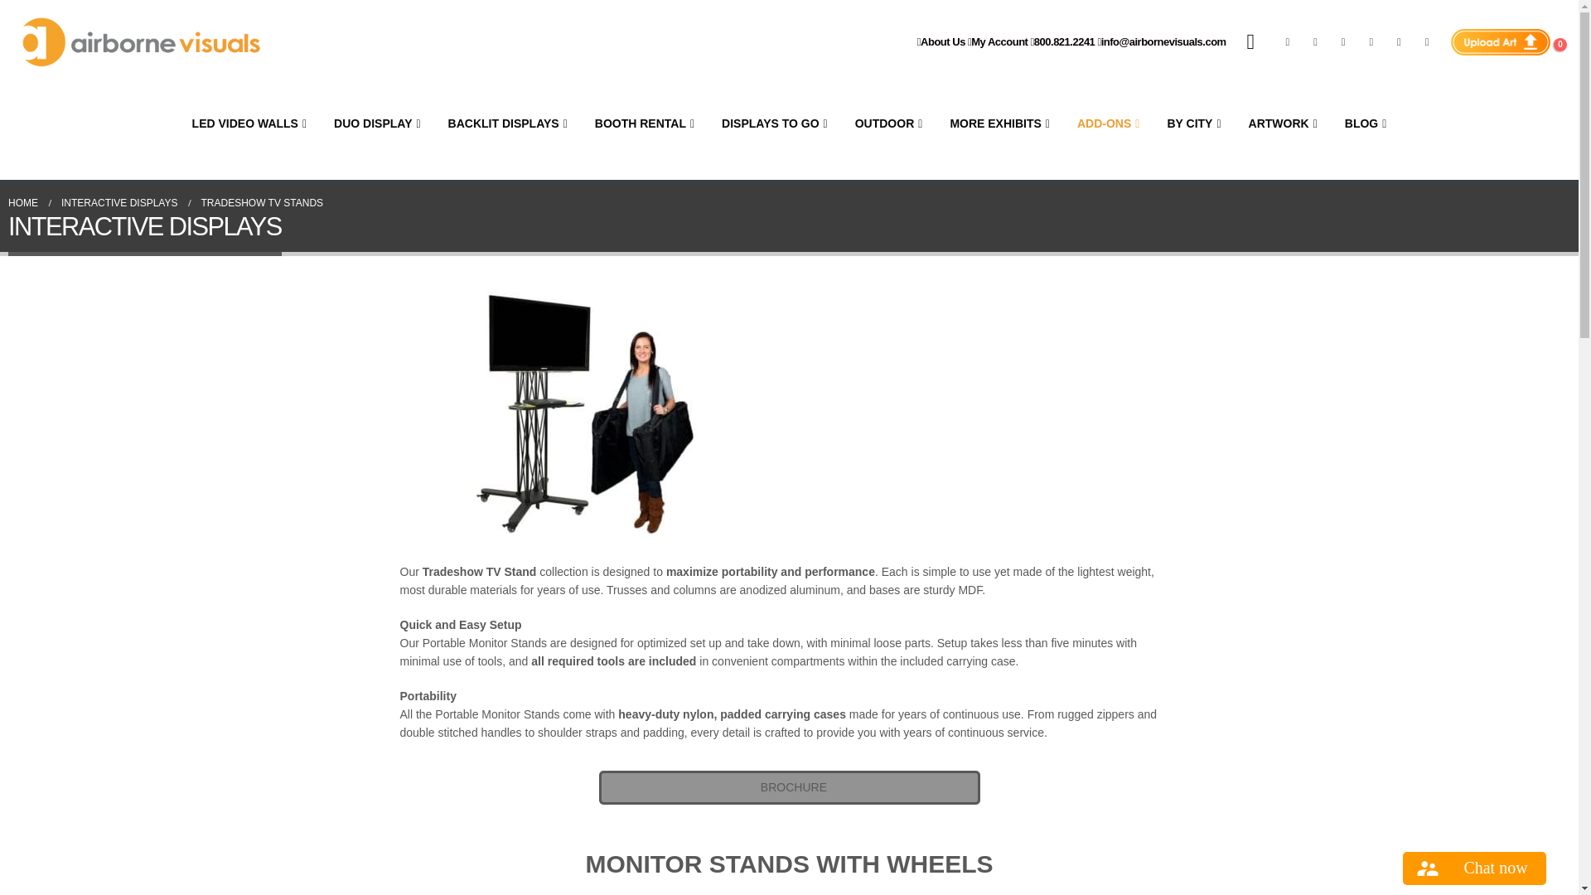  Describe the element at coordinates (507, 123) in the screenshot. I see `BACKLIT DISPLAYS` at that location.